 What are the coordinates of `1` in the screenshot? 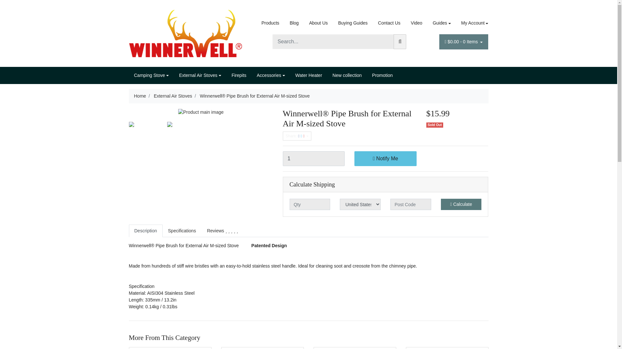 It's located at (313, 158).